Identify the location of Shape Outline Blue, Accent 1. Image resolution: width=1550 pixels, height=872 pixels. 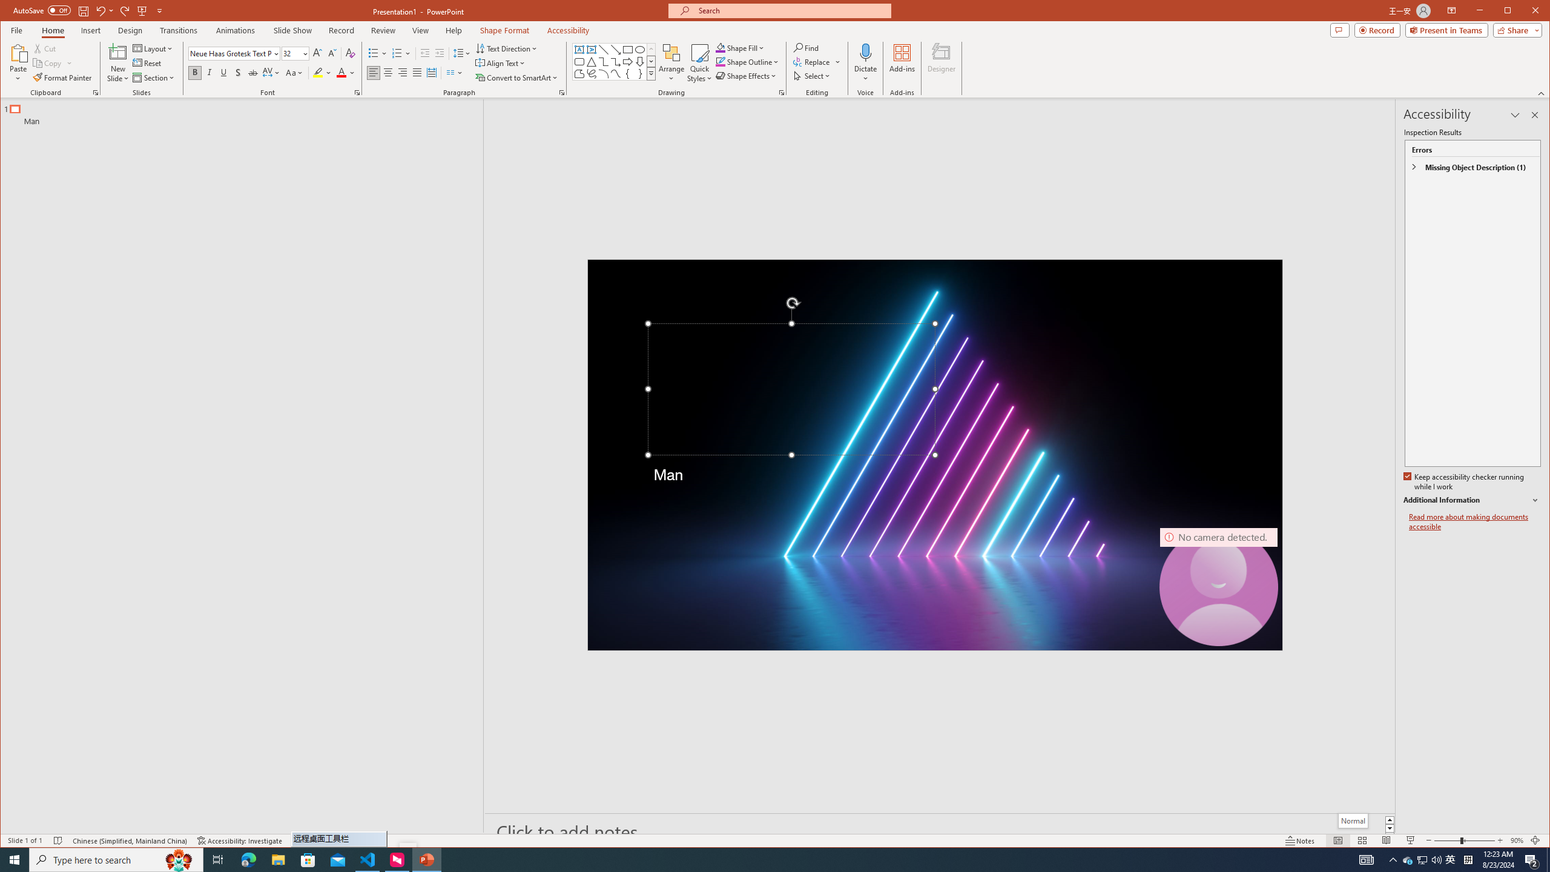
(721, 62).